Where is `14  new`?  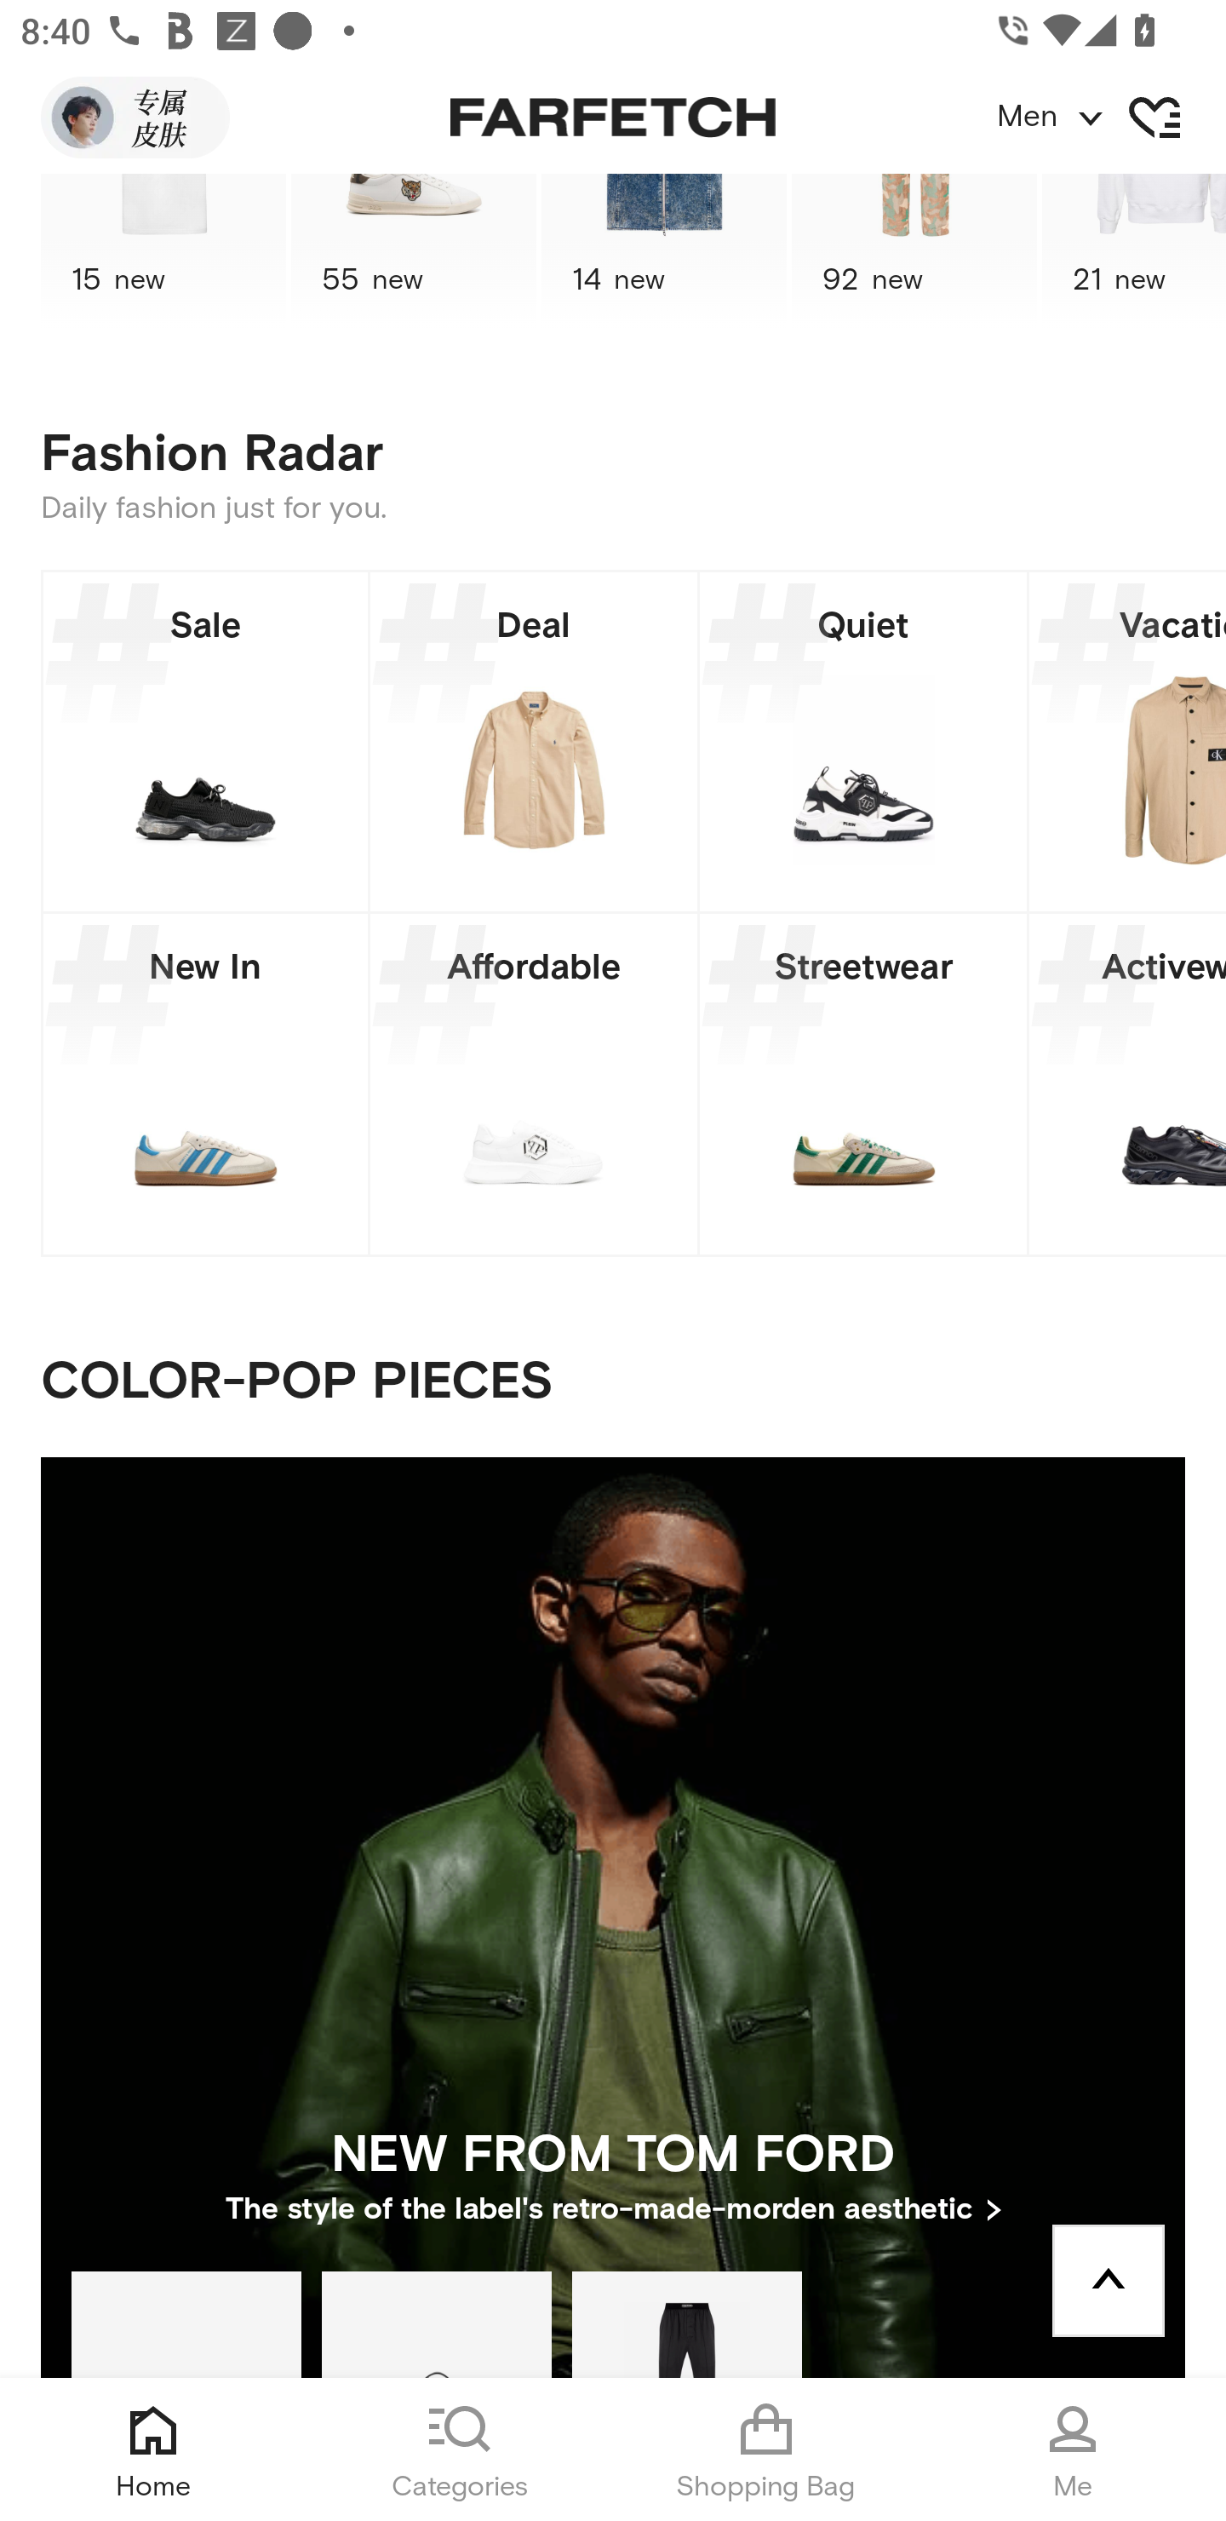 14  new is located at coordinates (664, 252).